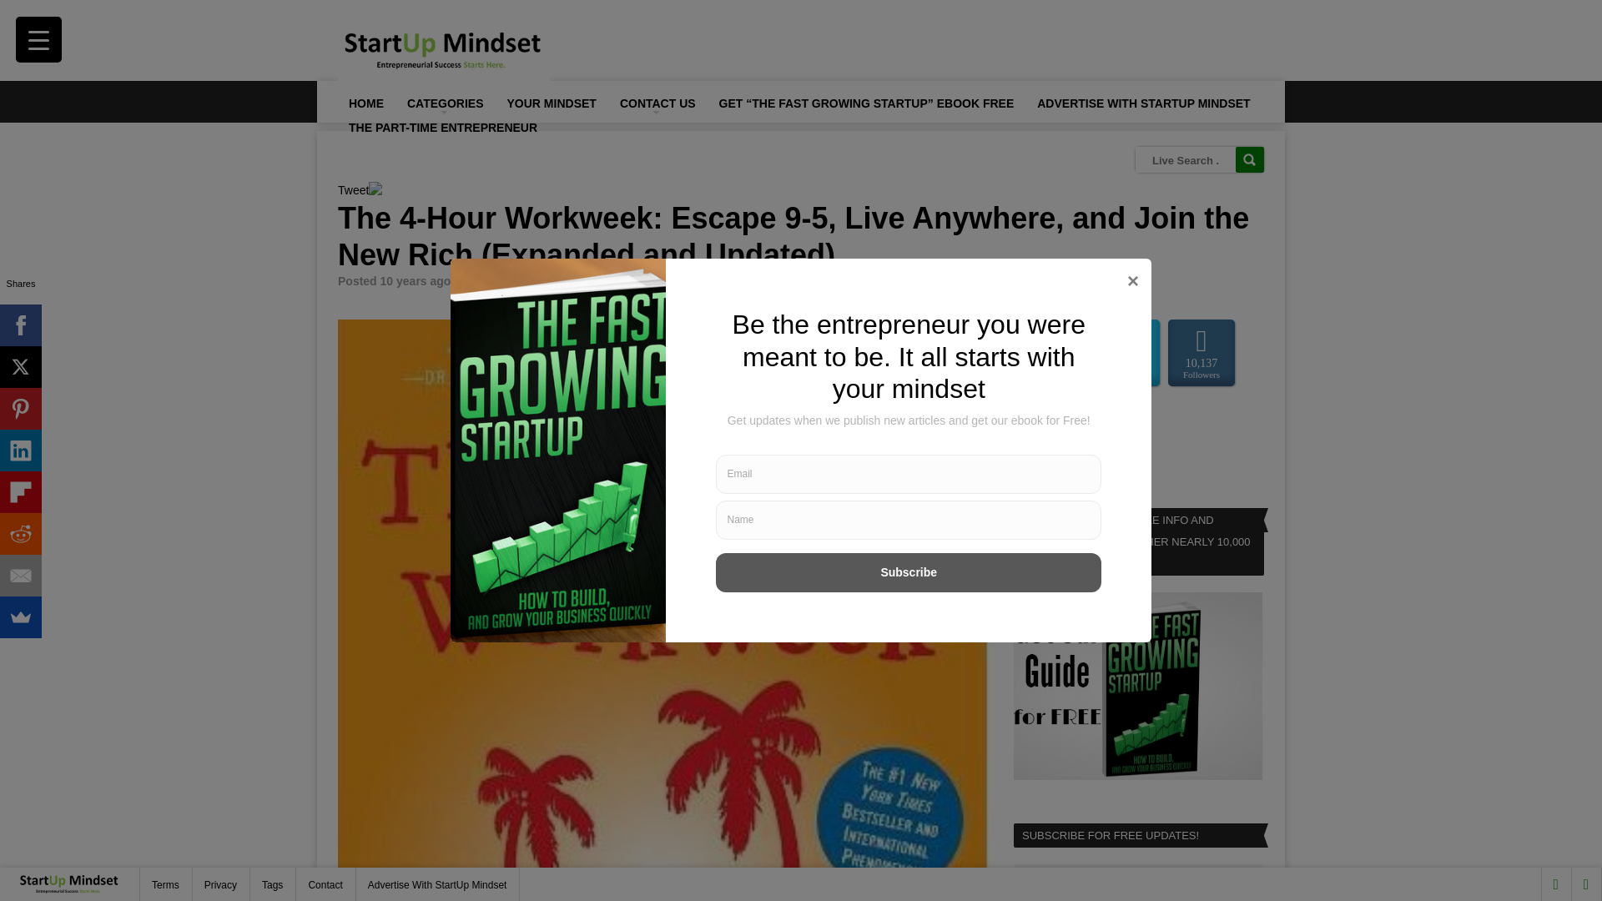 This screenshot has width=1602, height=901. Describe the element at coordinates (657, 102) in the screenshot. I see `CONTACT US` at that location.